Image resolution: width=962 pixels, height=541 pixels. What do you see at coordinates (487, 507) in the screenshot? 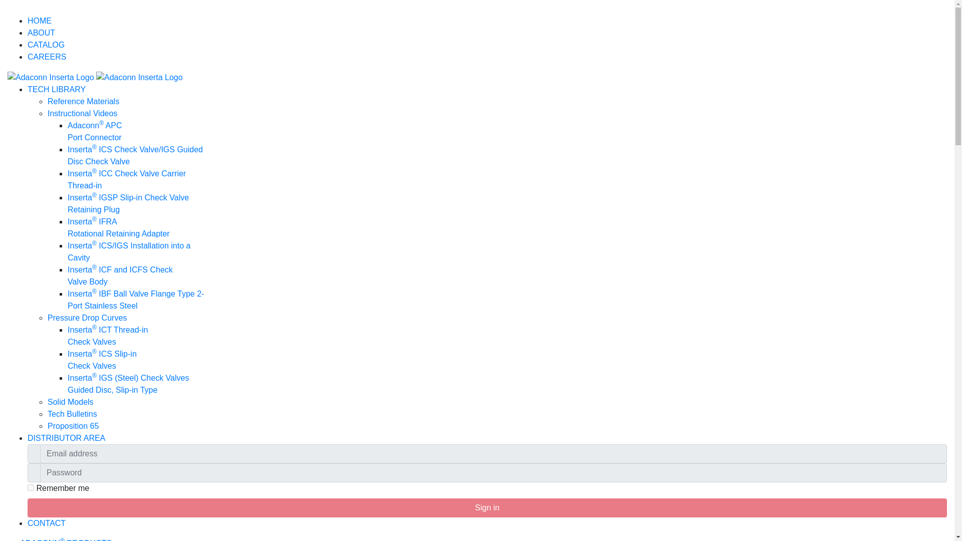
I see `Sign in` at bounding box center [487, 507].